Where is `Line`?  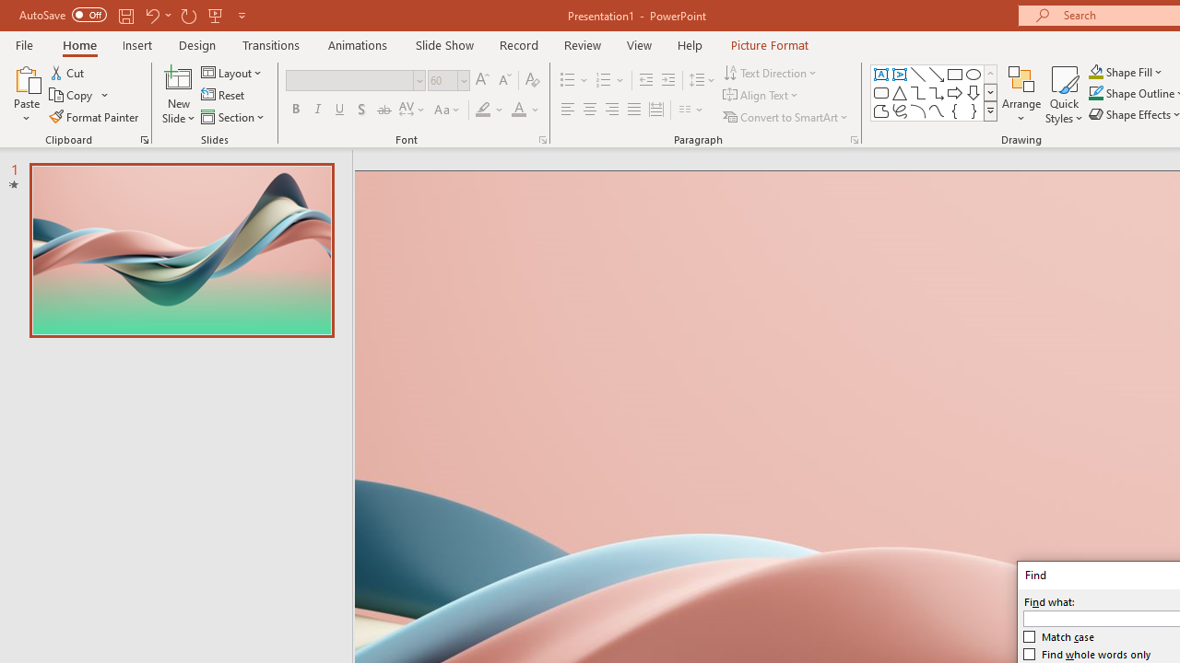
Line is located at coordinates (918, 74).